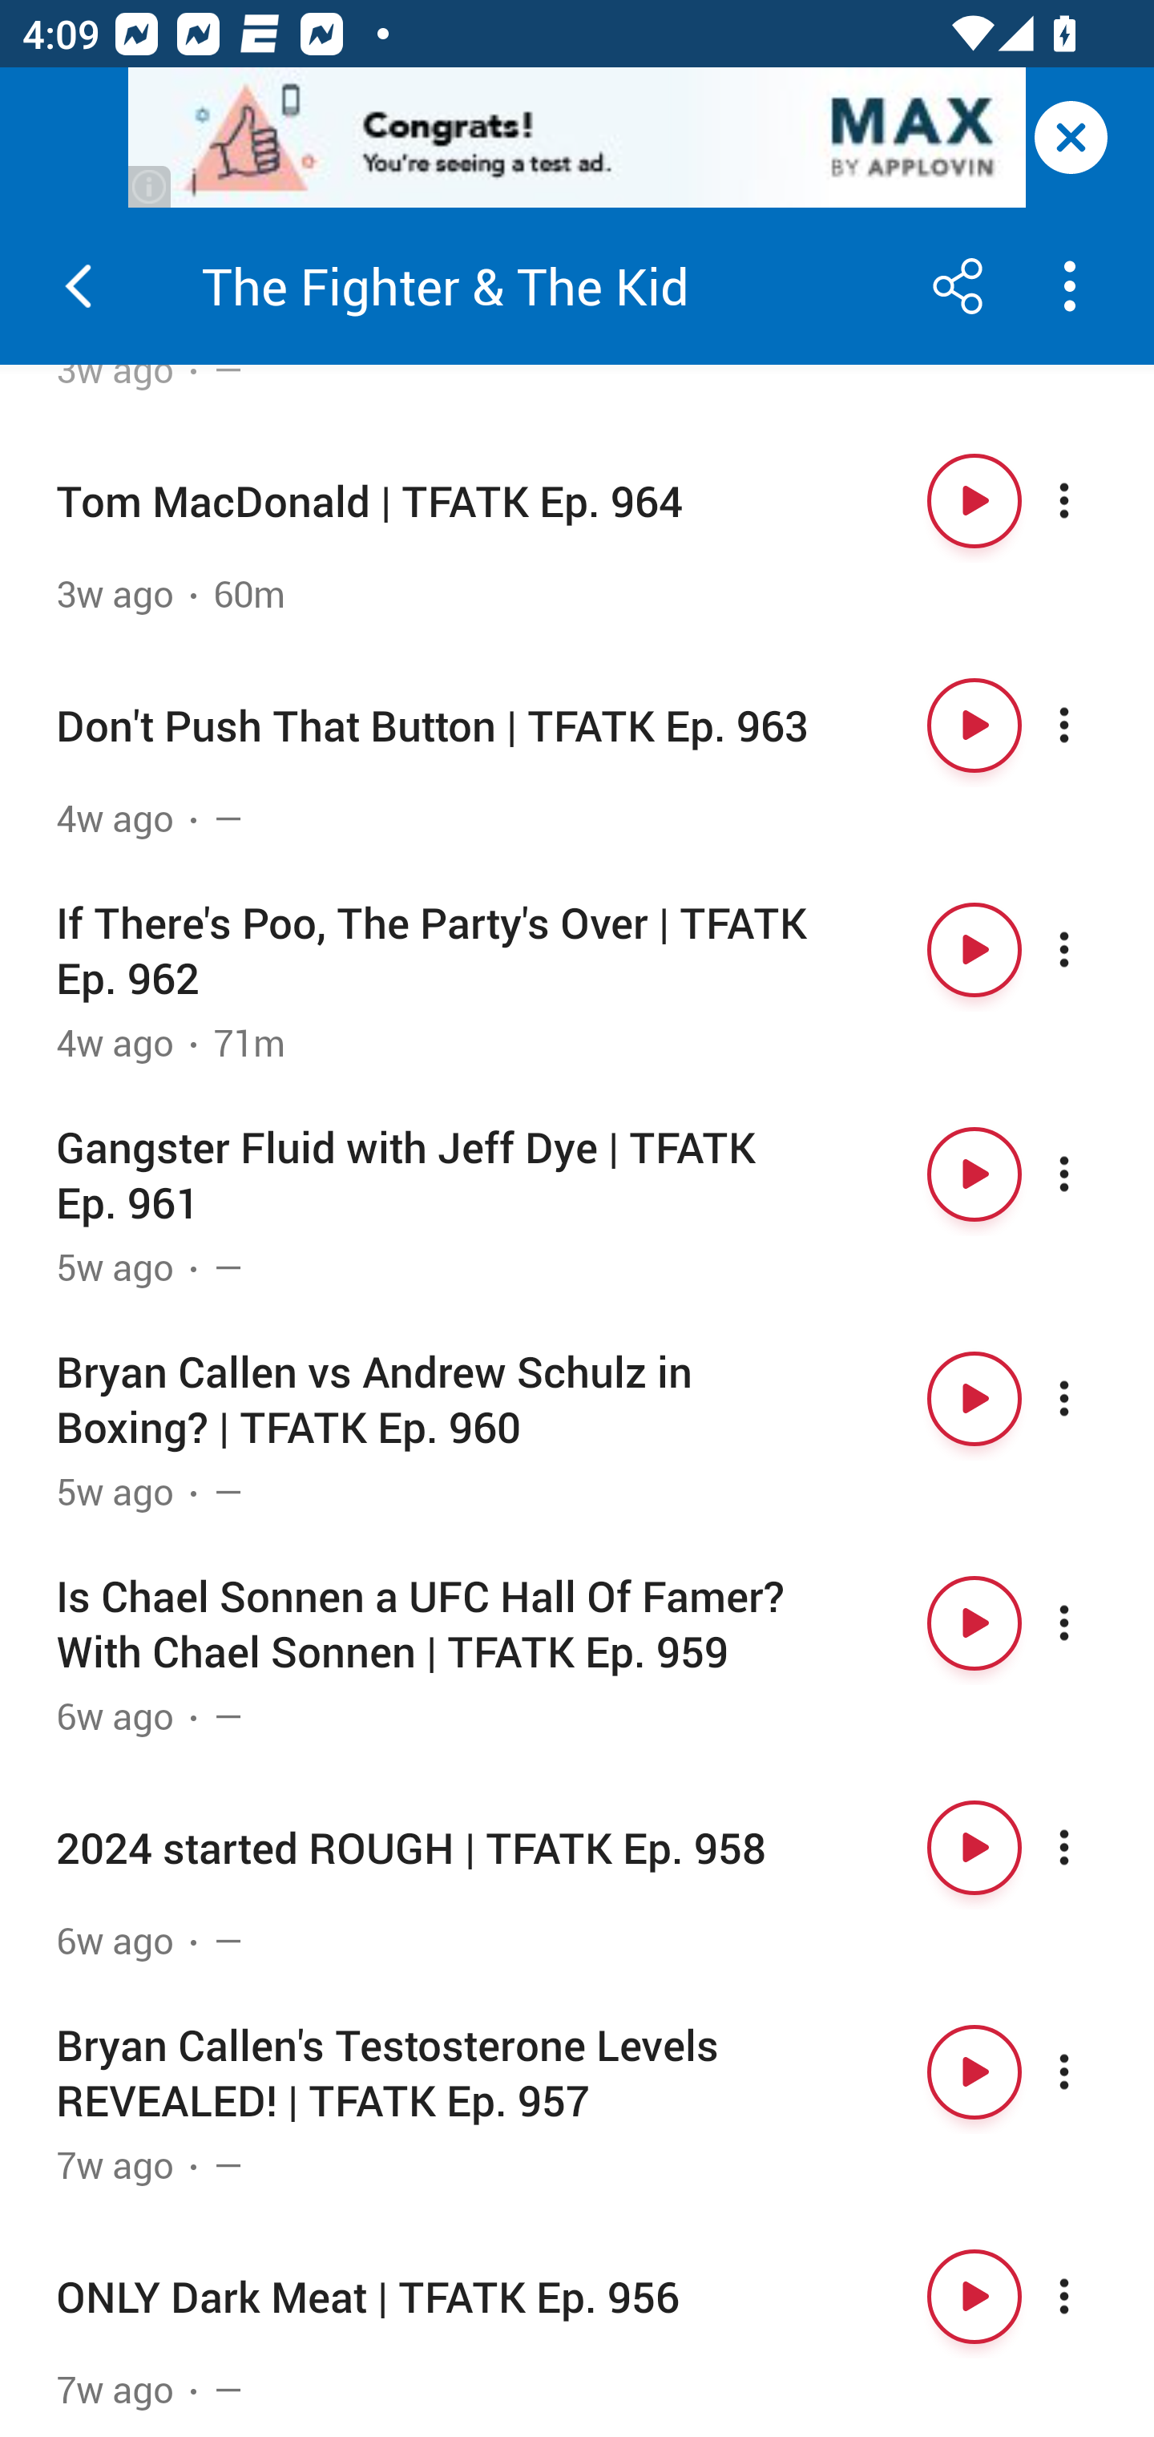  I want to click on More options, so click(1091, 2296).